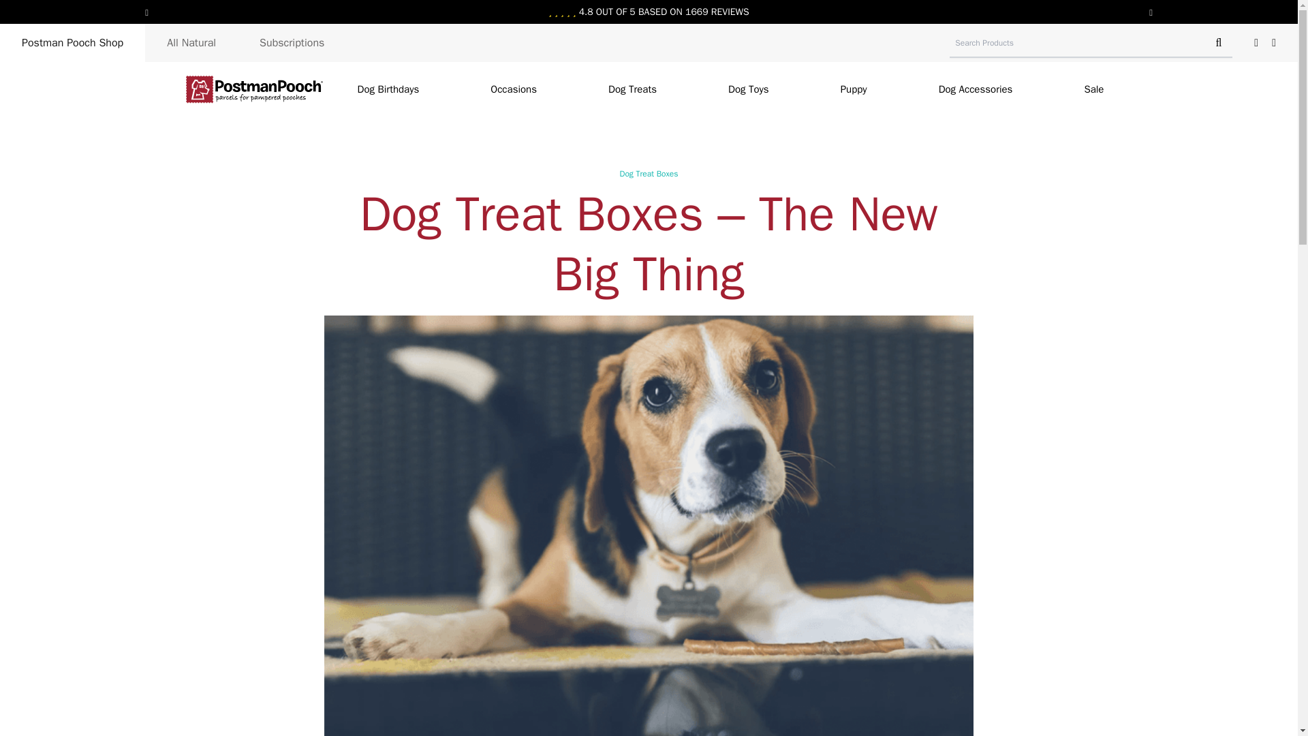 The width and height of the screenshot is (1308, 736). I want to click on 4.8 OUT OF 5 BASED ON 1669 REVIEWS, so click(649, 12).